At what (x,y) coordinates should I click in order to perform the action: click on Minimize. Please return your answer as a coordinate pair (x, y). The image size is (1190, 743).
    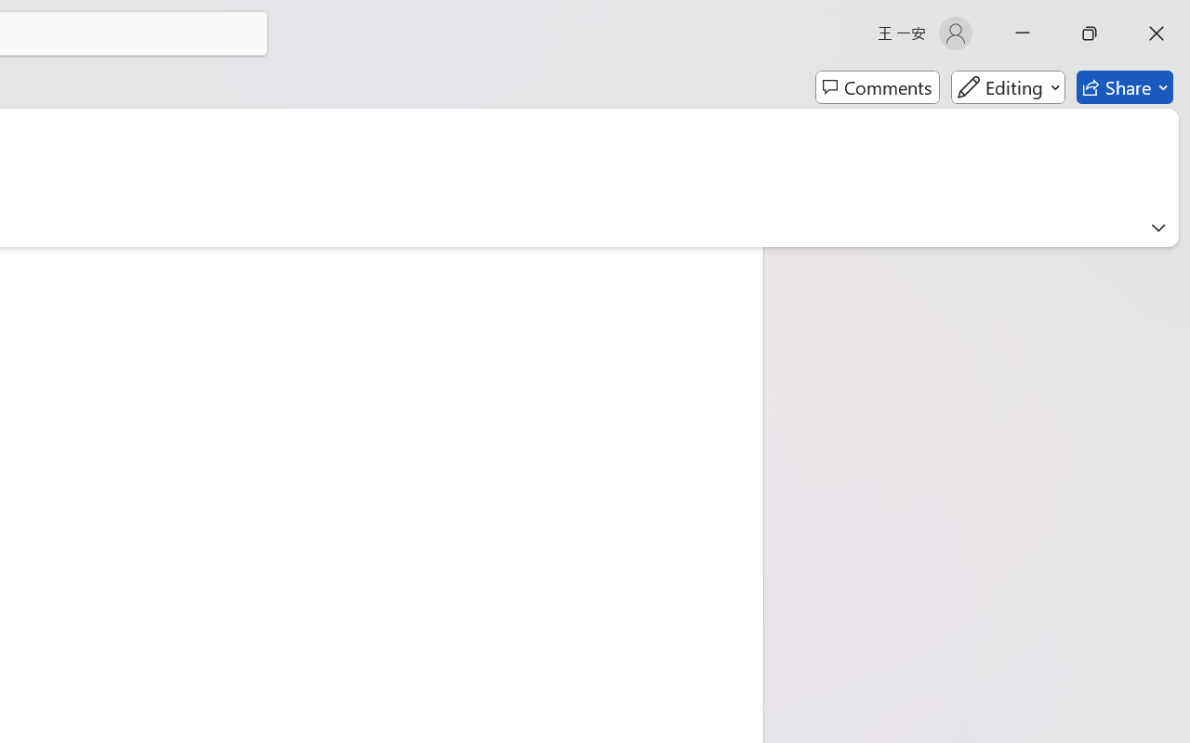
    Looking at the image, I should click on (1023, 33).